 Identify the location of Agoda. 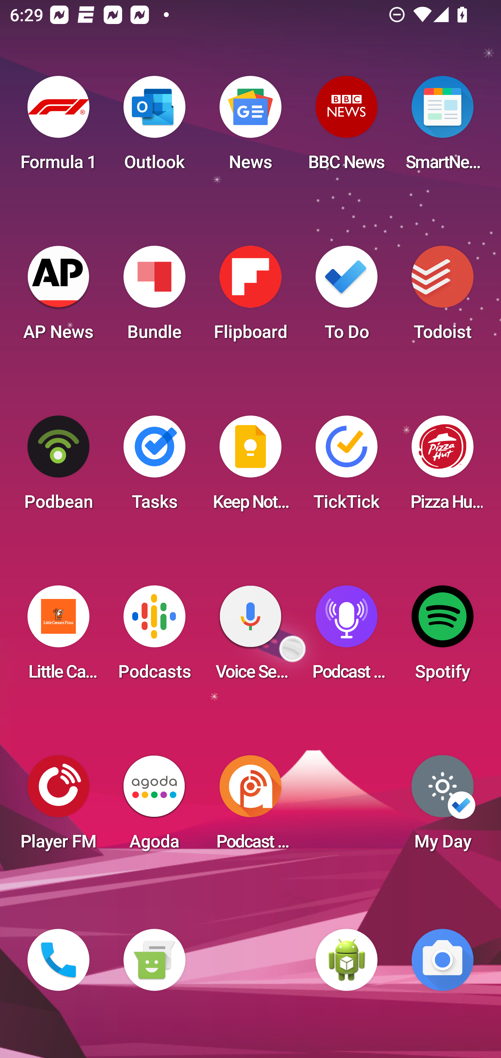
(154, 807).